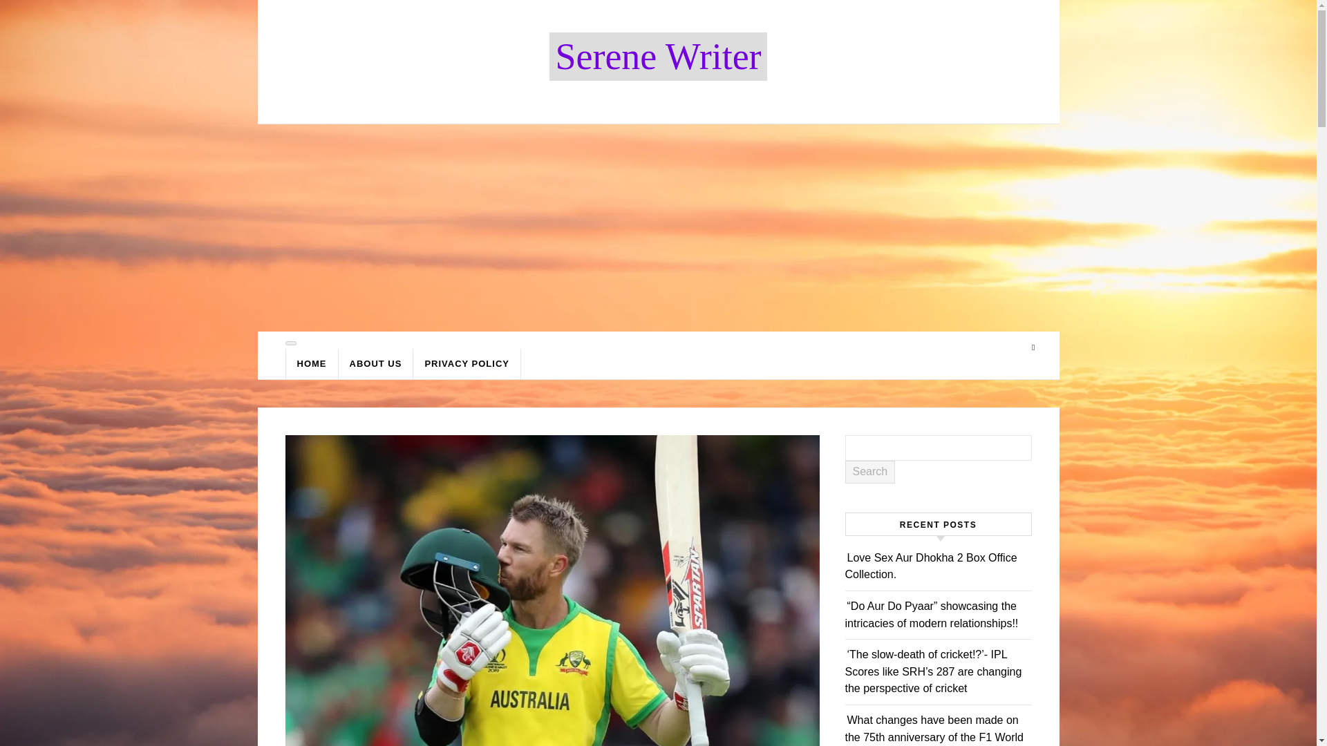 The width and height of the screenshot is (1327, 746). What do you see at coordinates (467, 363) in the screenshot?
I see `PRIVACY POLICY` at bounding box center [467, 363].